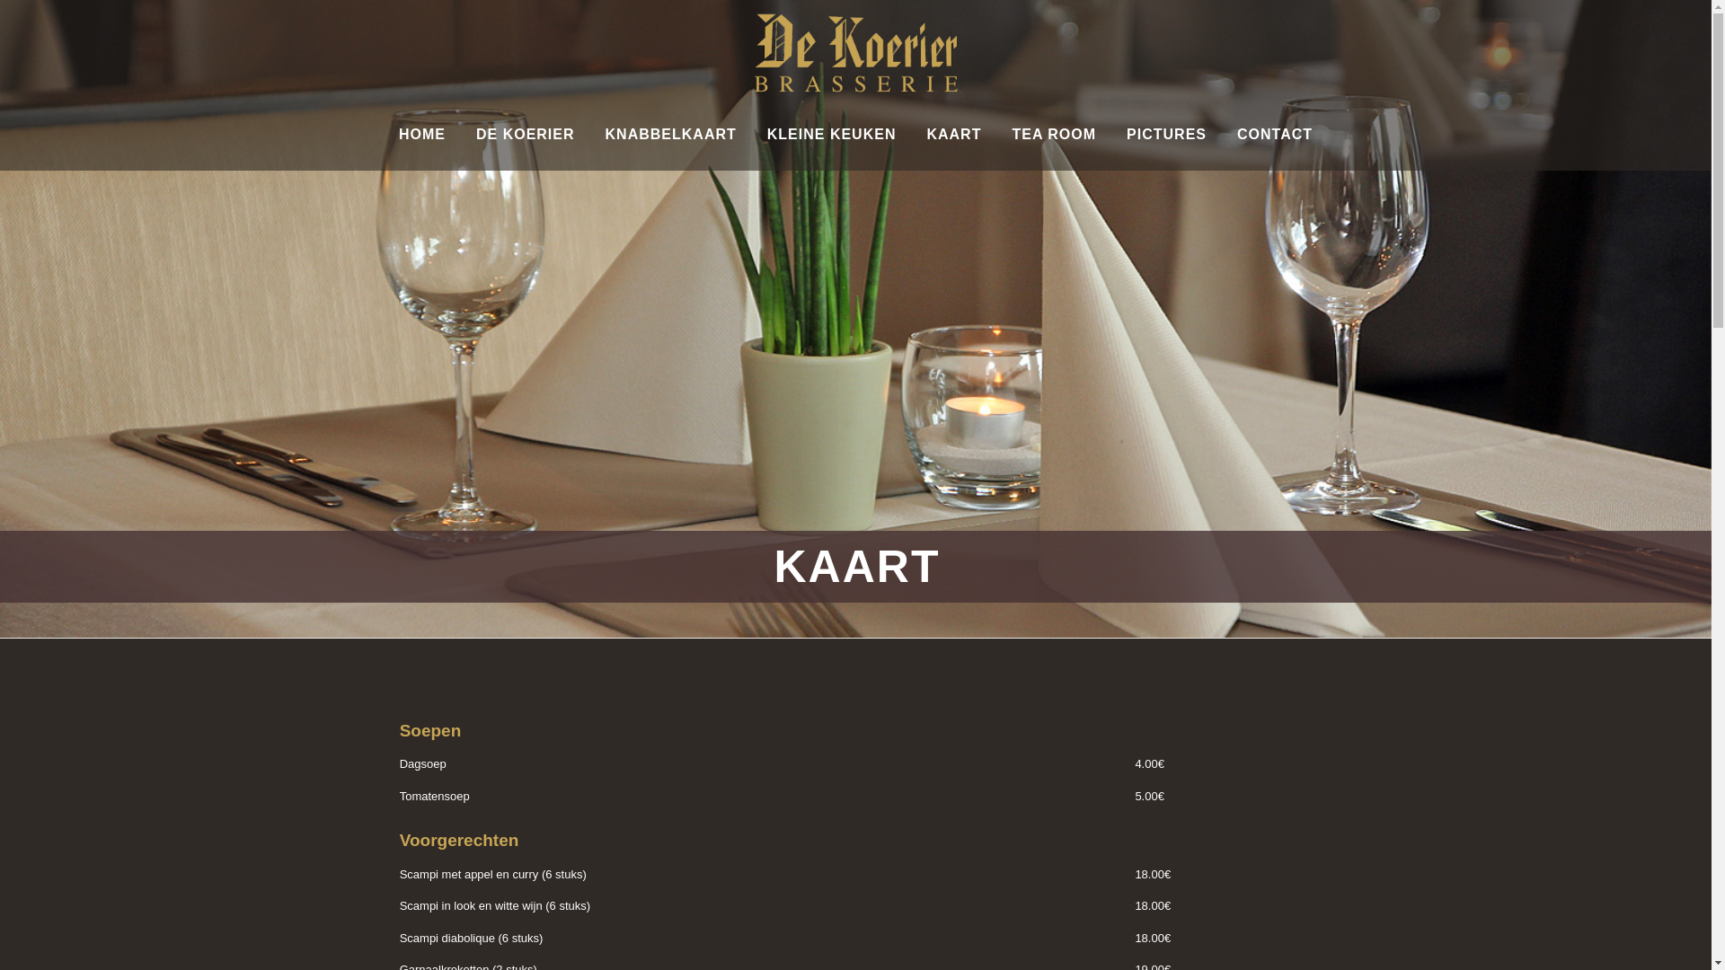 The image size is (1725, 970). What do you see at coordinates (422, 135) in the screenshot?
I see `HOME` at bounding box center [422, 135].